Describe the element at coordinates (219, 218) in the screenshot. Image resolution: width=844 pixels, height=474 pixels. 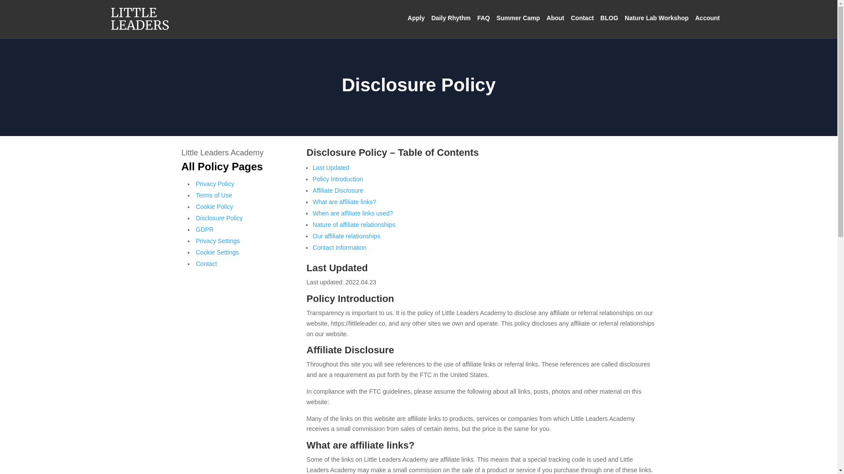
I see `Disclosure Policy` at that location.